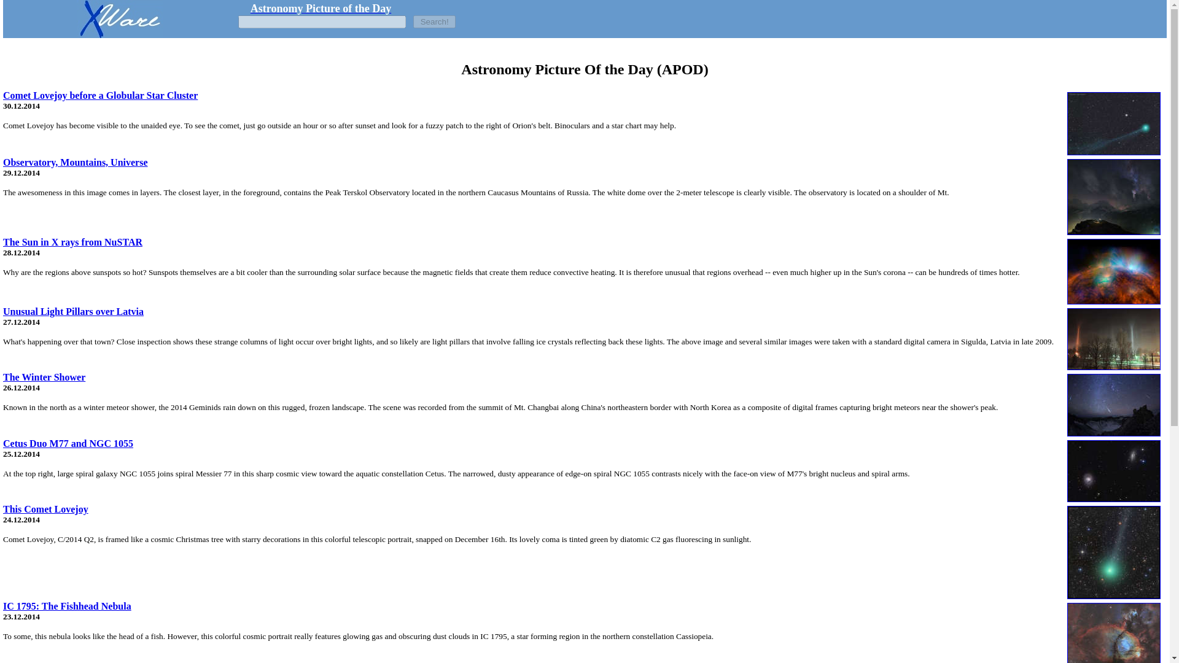 The width and height of the screenshot is (1179, 663). Describe the element at coordinates (44, 377) in the screenshot. I see `The Winter Shower` at that location.